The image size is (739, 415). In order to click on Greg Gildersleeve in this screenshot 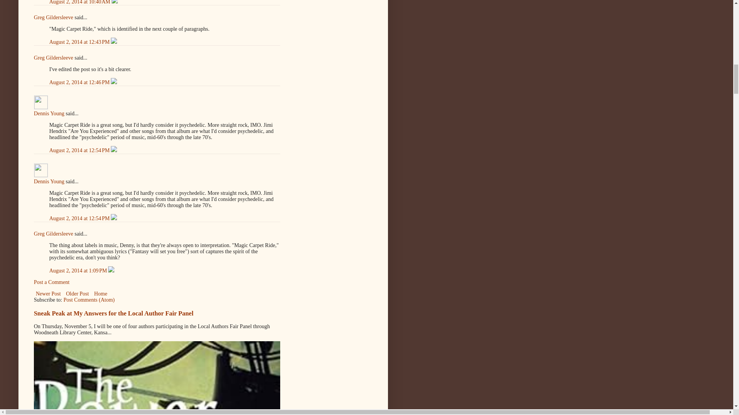, I will do `click(54, 58)`.